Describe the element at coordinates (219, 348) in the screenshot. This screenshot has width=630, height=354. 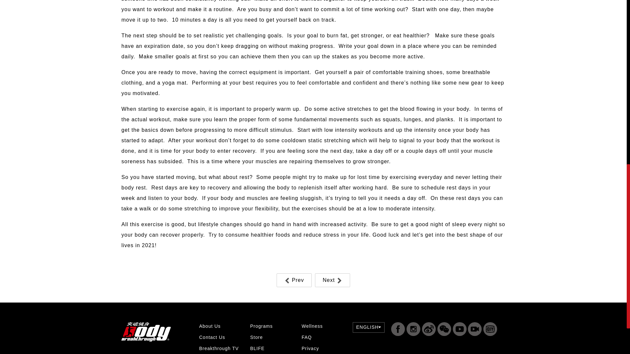
I see `Breakthrough TV` at that location.